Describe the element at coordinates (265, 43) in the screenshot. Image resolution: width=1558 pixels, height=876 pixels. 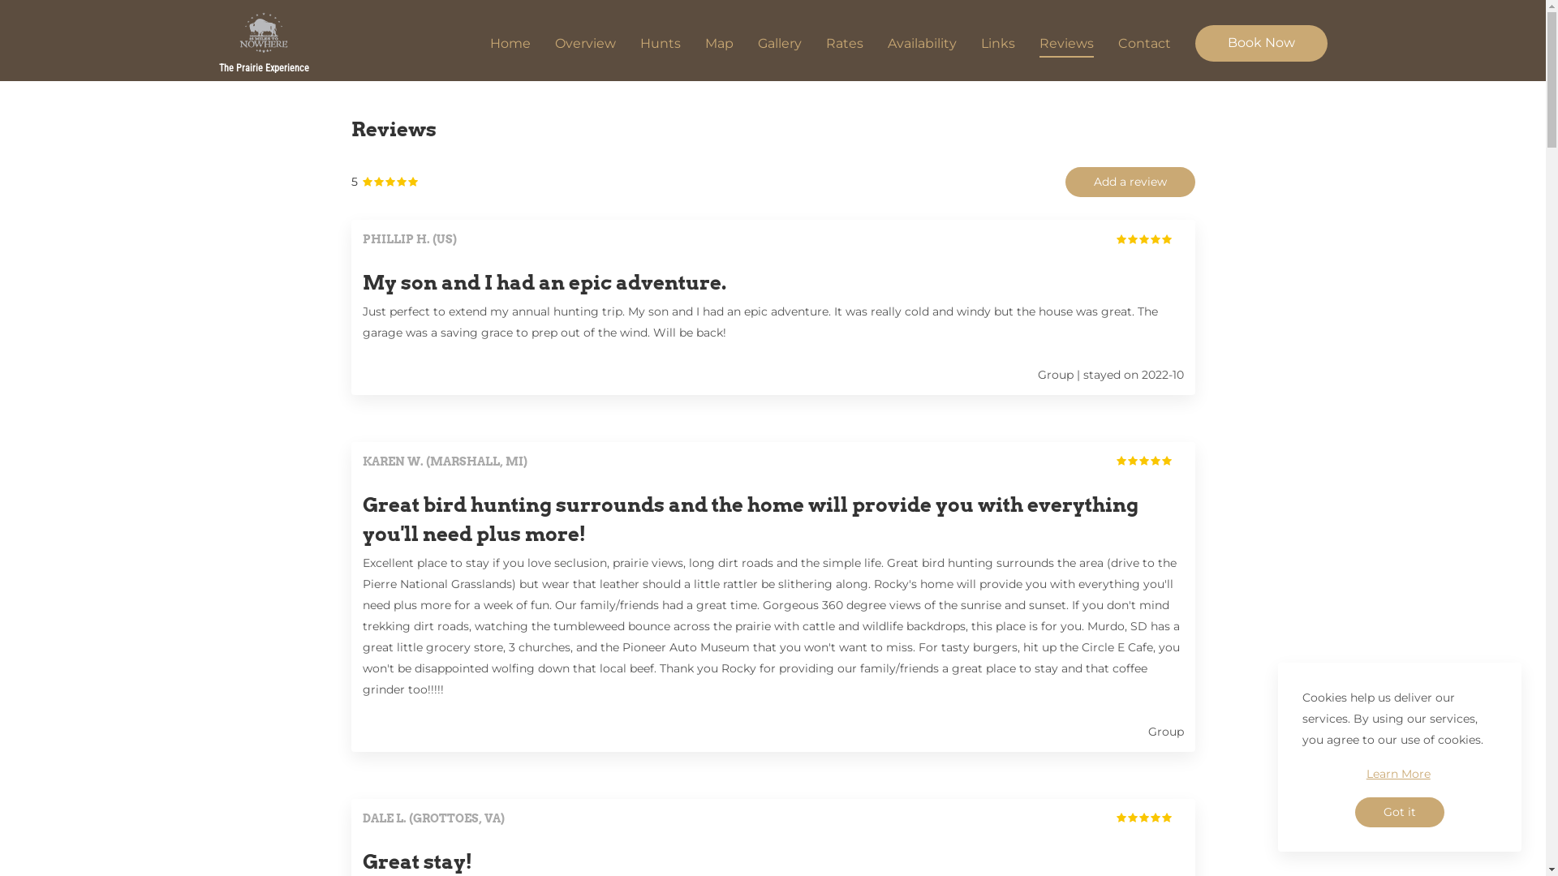
I see `The Prairie Experience` at that location.